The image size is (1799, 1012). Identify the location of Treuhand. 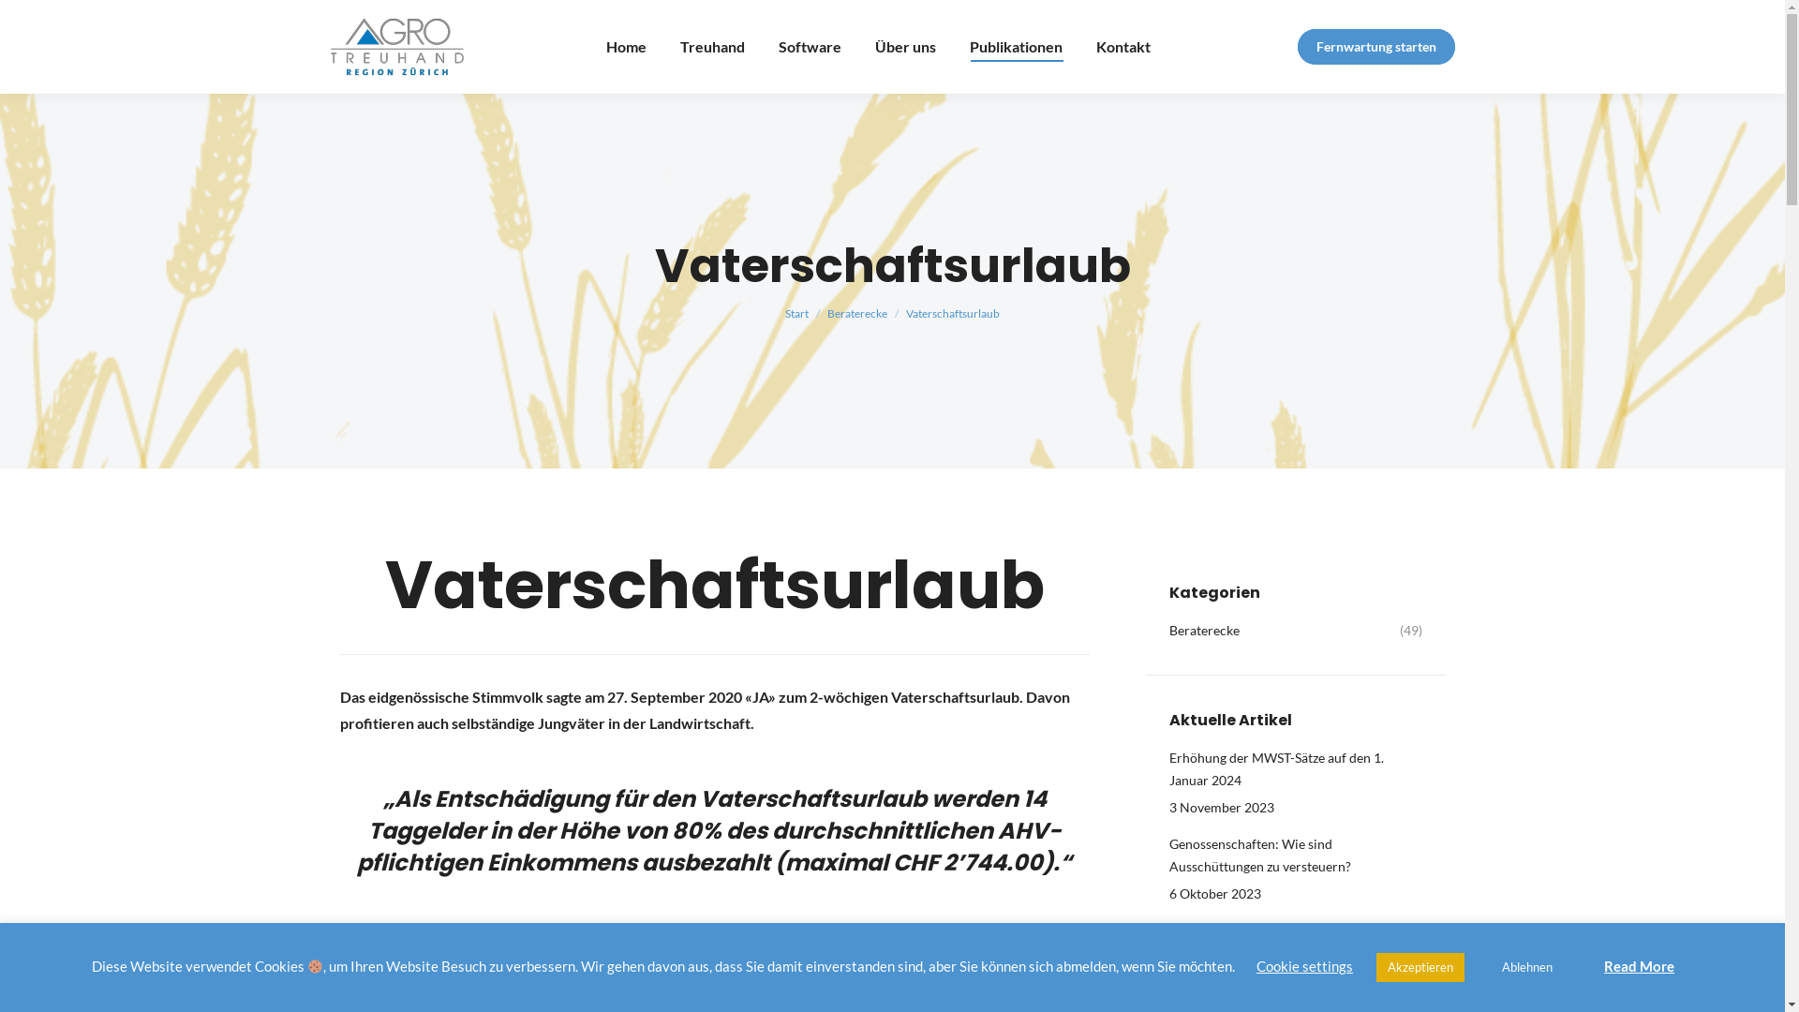
(712, 47).